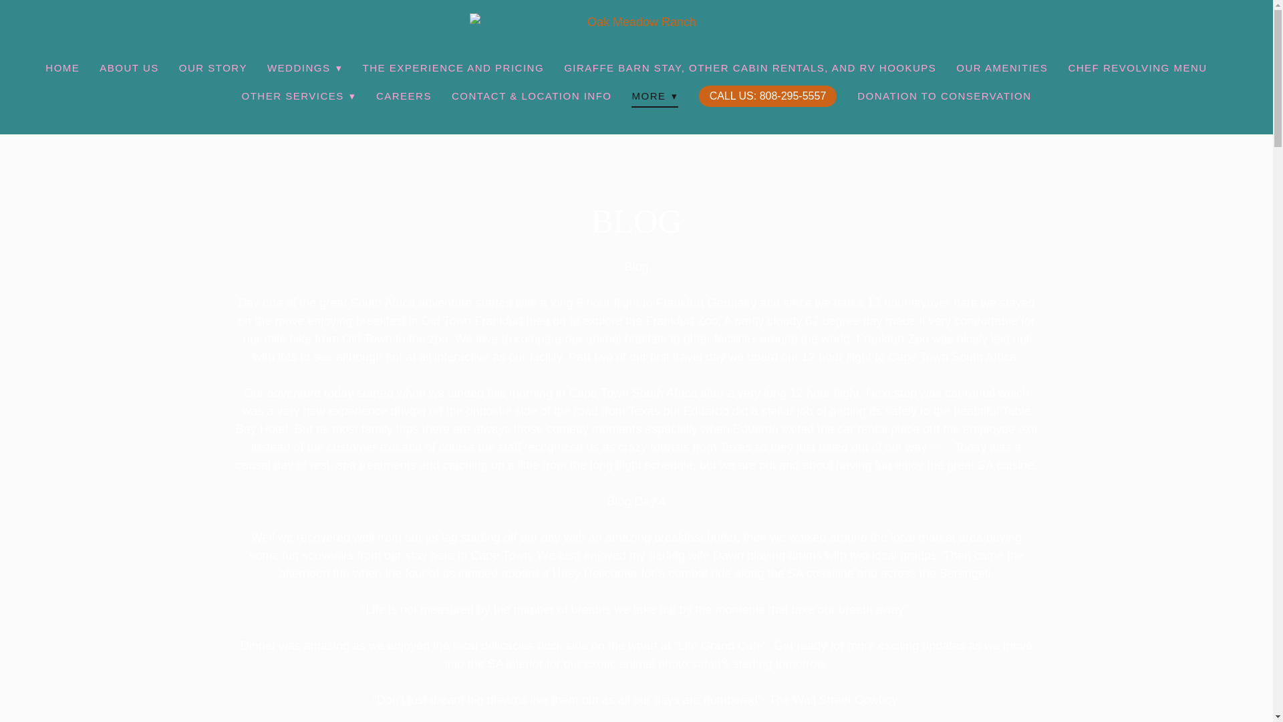 This screenshot has height=722, width=1283. What do you see at coordinates (1002, 68) in the screenshot?
I see `OUR AMENITIES` at bounding box center [1002, 68].